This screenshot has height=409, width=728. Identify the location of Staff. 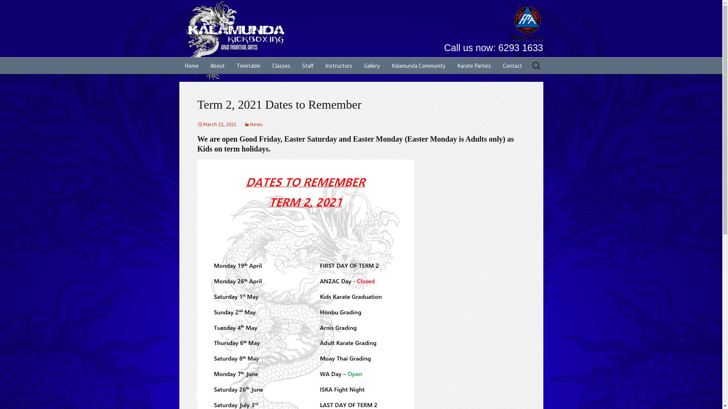
(308, 66).